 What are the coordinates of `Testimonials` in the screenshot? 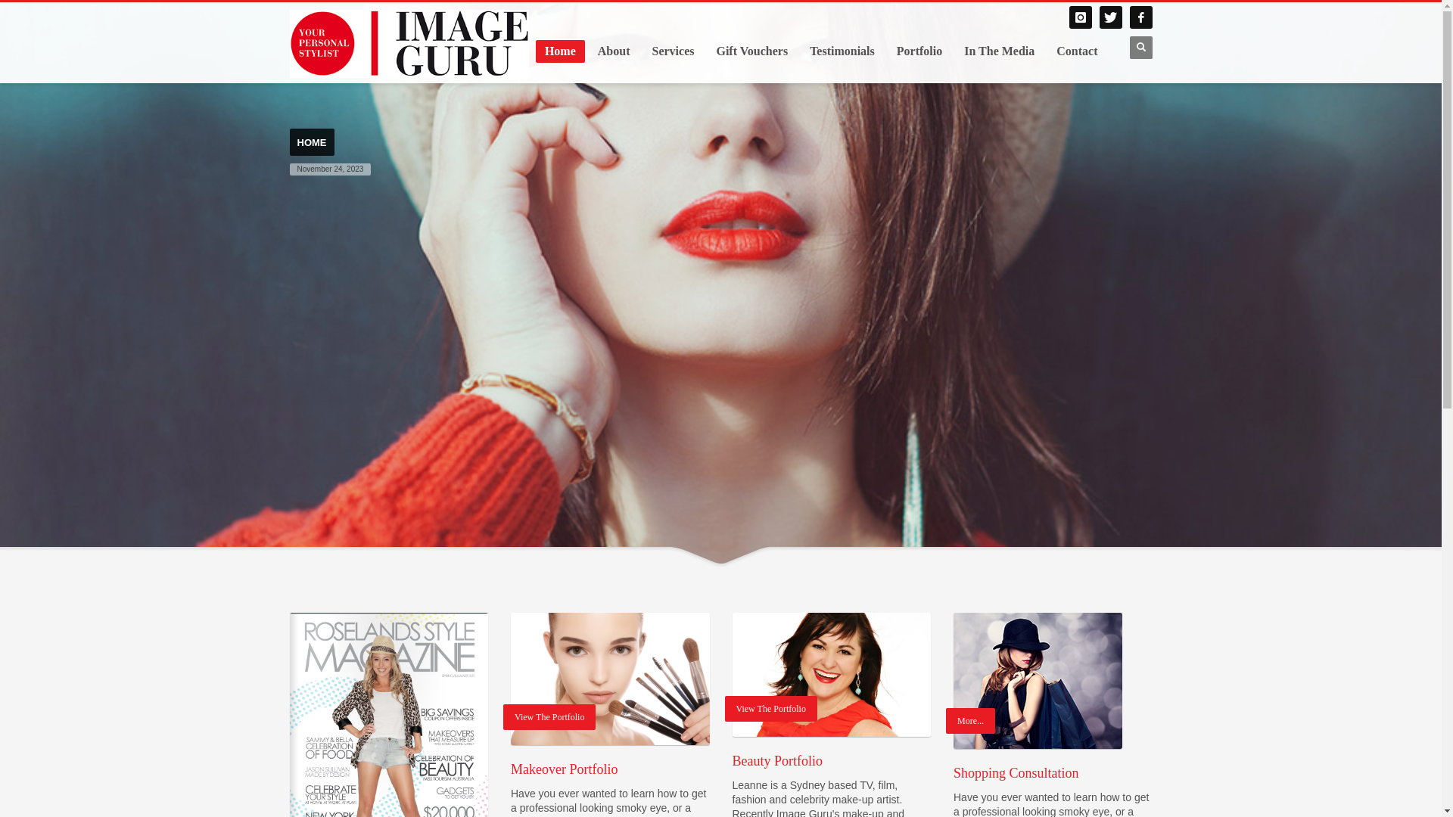 It's located at (842, 51).